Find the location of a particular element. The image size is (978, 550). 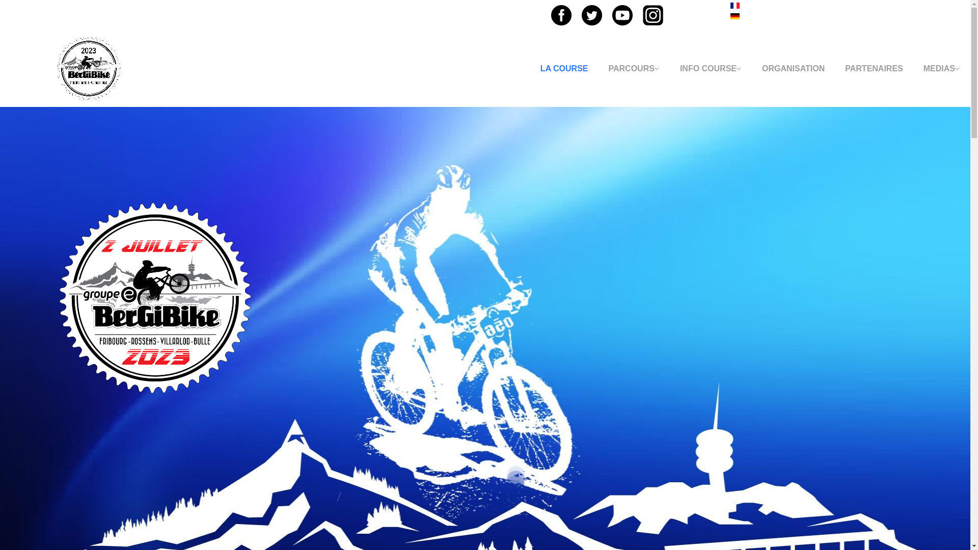

PARCOURS is located at coordinates (634, 69).